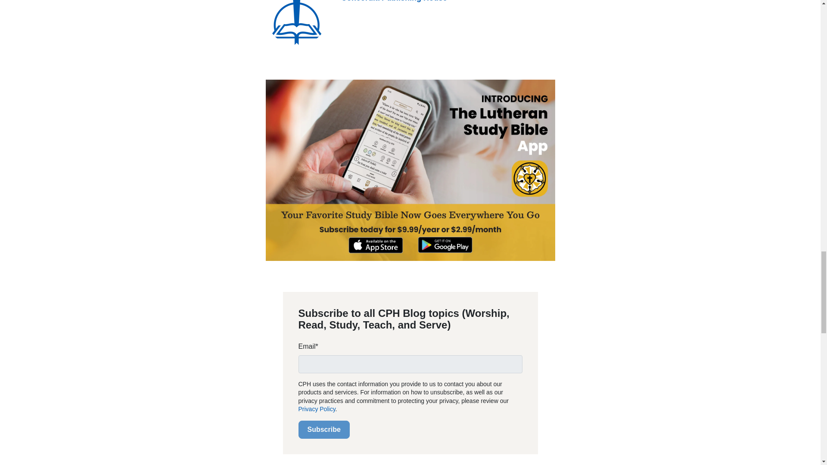 The image size is (827, 465). What do you see at coordinates (394, 1) in the screenshot?
I see `Concordia Publishing House` at bounding box center [394, 1].